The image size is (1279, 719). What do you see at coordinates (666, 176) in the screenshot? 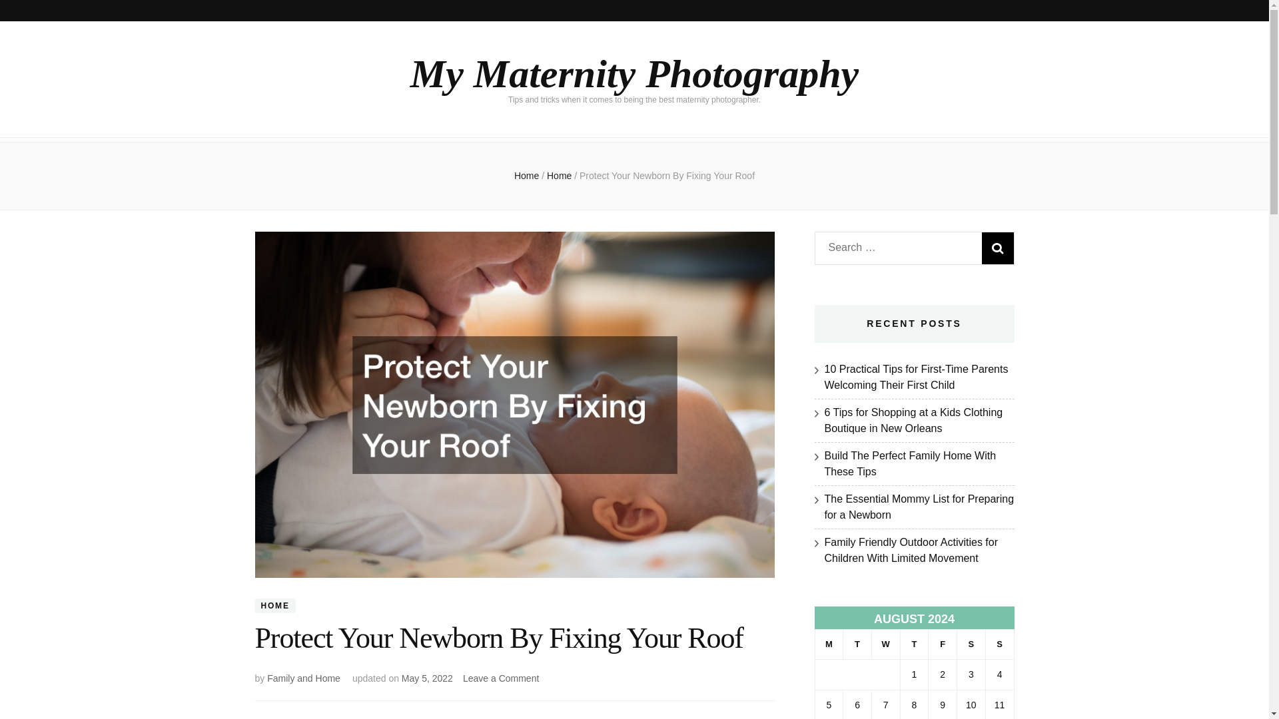
I see `The Essential Mommy List for Preparing for a Newborn` at bounding box center [666, 176].